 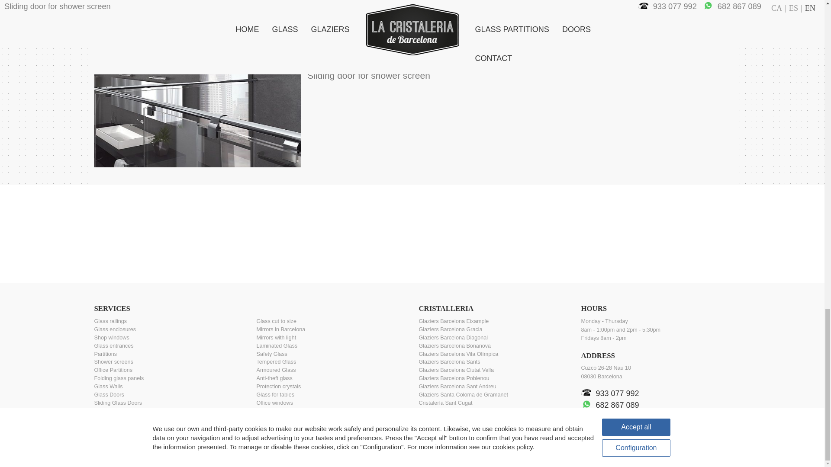 What do you see at coordinates (197, 29) in the screenshot?
I see `ELEGANT 300` at bounding box center [197, 29].